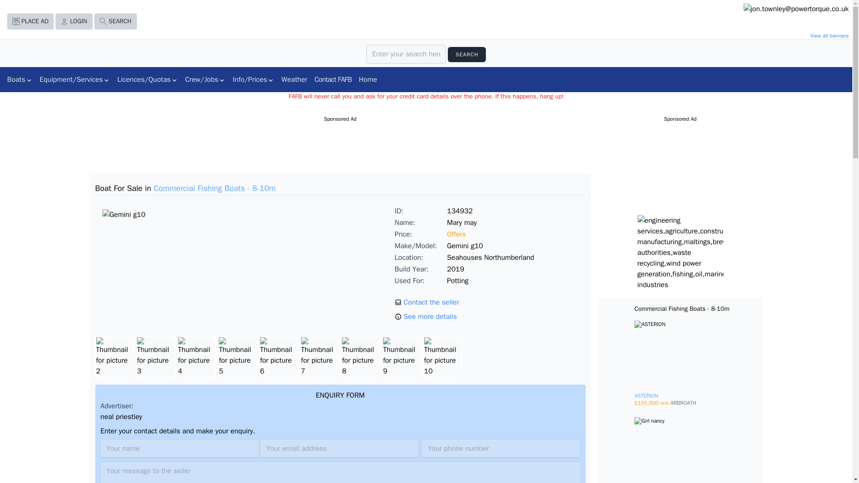 This screenshot has width=859, height=483. I want to click on Banner advertisement, so click(794, 18).